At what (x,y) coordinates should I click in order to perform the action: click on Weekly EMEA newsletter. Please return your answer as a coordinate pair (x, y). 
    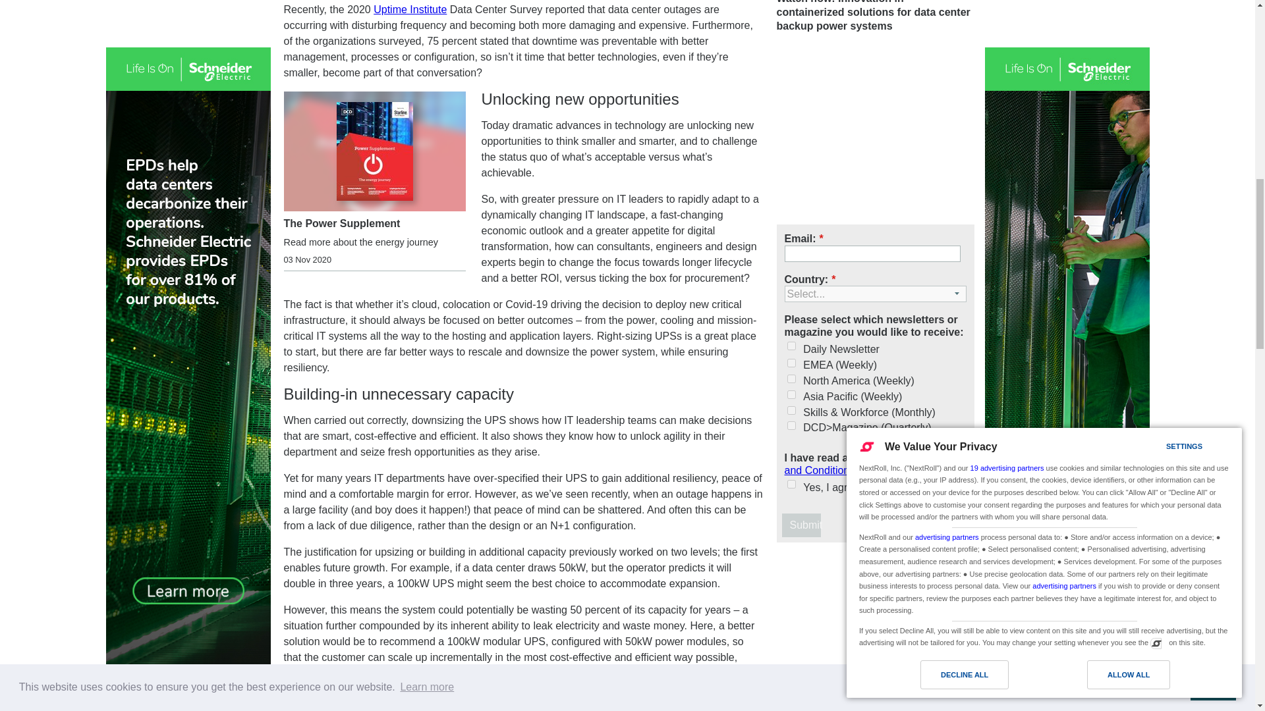
    Looking at the image, I should click on (791, 363).